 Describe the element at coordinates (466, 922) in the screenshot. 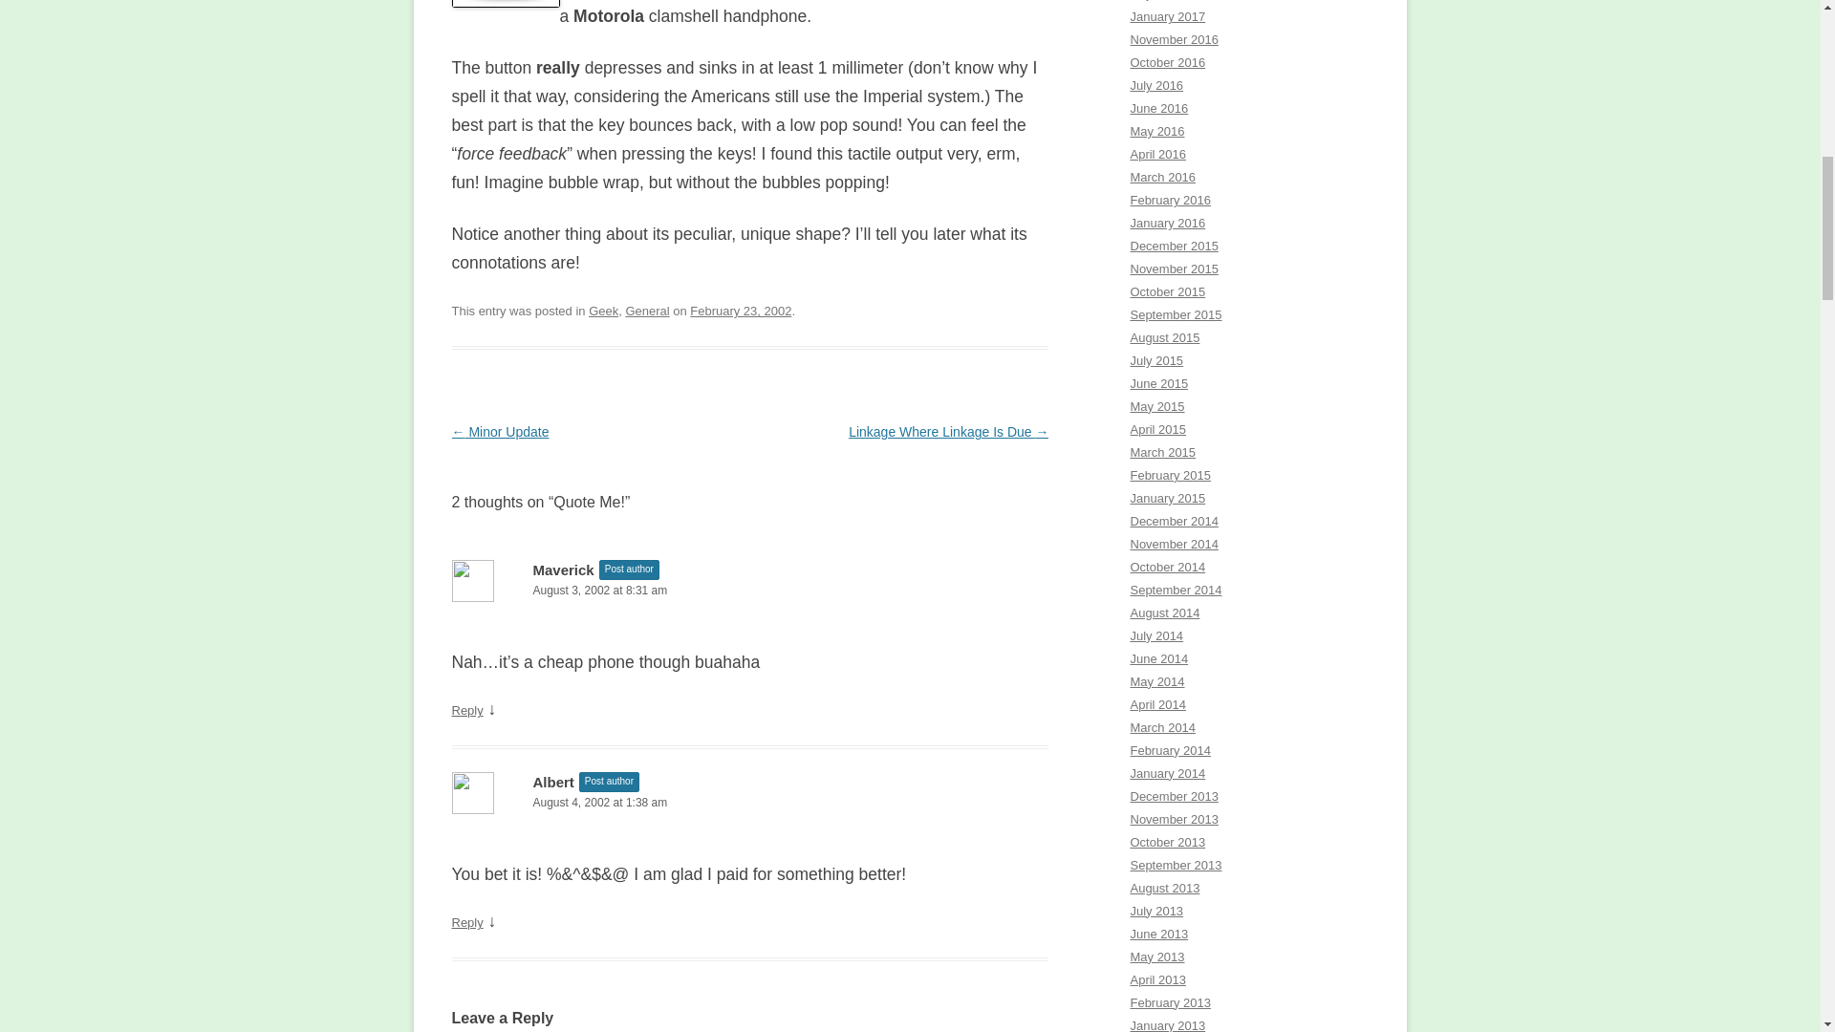

I see `Reply` at that location.